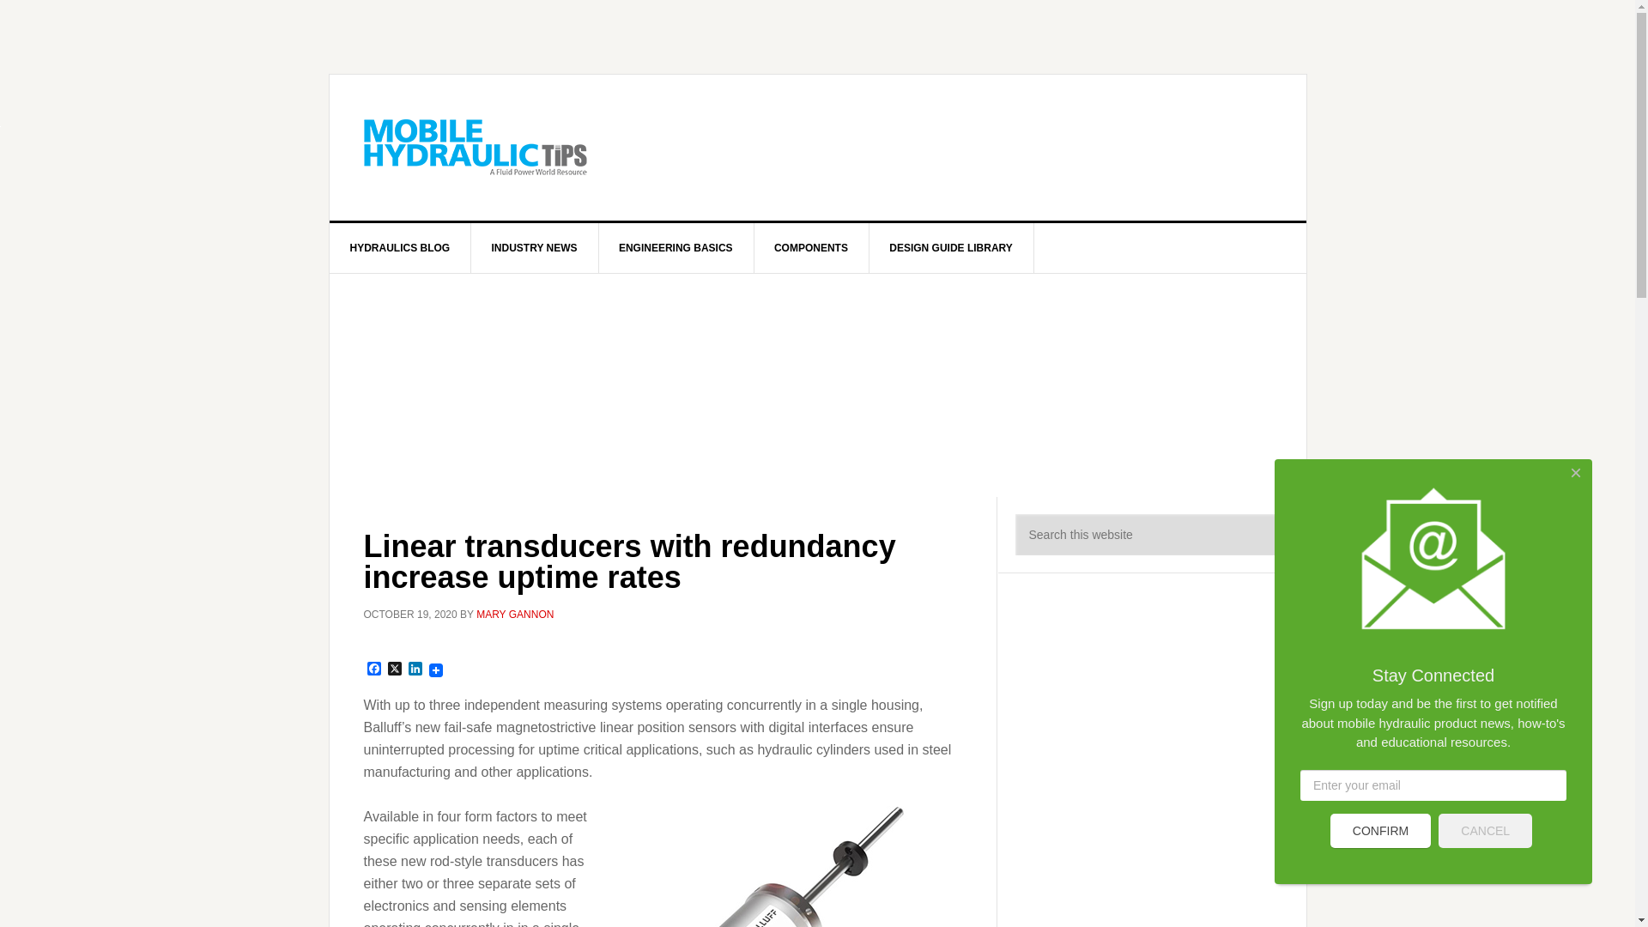 Image resolution: width=1648 pixels, height=927 pixels. I want to click on Facebook, so click(374, 669).